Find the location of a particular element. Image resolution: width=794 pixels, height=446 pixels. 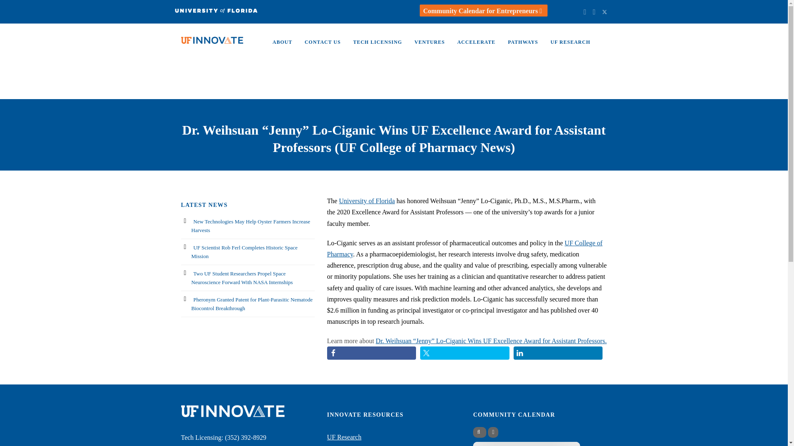

Share on Twitter is located at coordinates (465, 353).